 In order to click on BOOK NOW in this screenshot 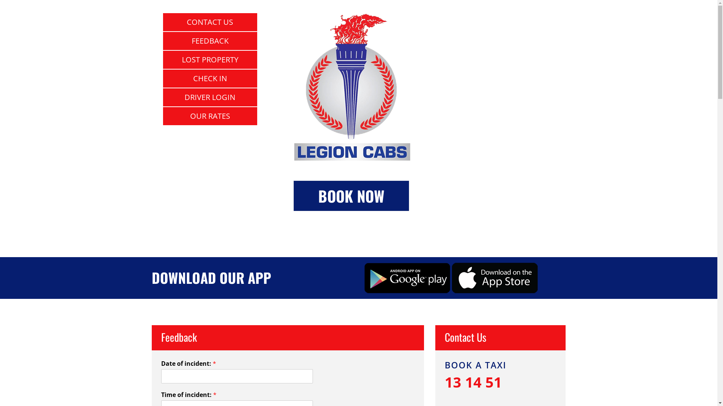, I will do `click(351, 196)`.